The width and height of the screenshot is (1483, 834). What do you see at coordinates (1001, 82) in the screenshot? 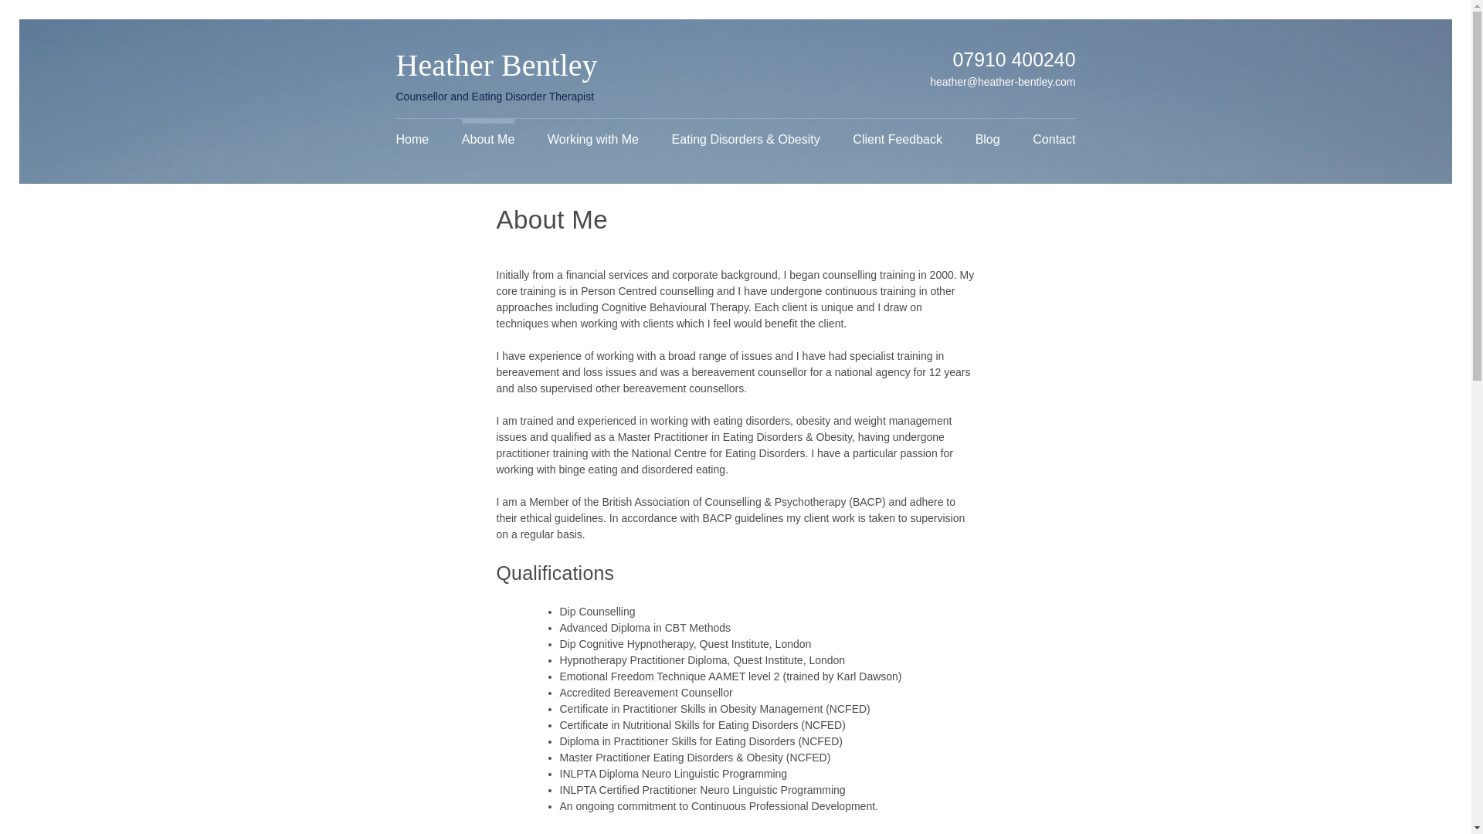
I see `Email Heather` at bounding box center [1001, 82].